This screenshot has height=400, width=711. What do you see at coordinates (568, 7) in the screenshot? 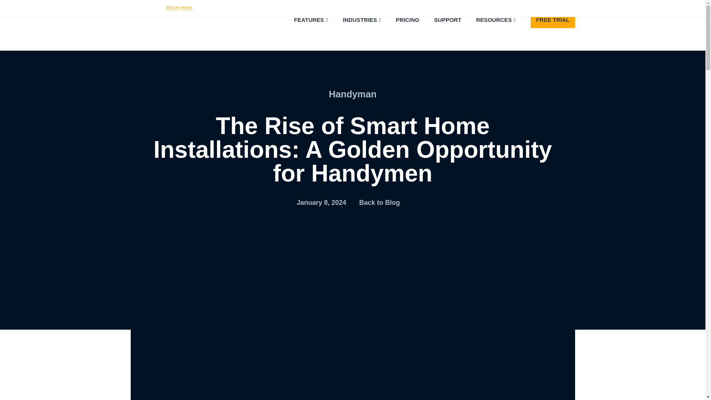
I see `LOGIN` at bounding box center [568, 7].